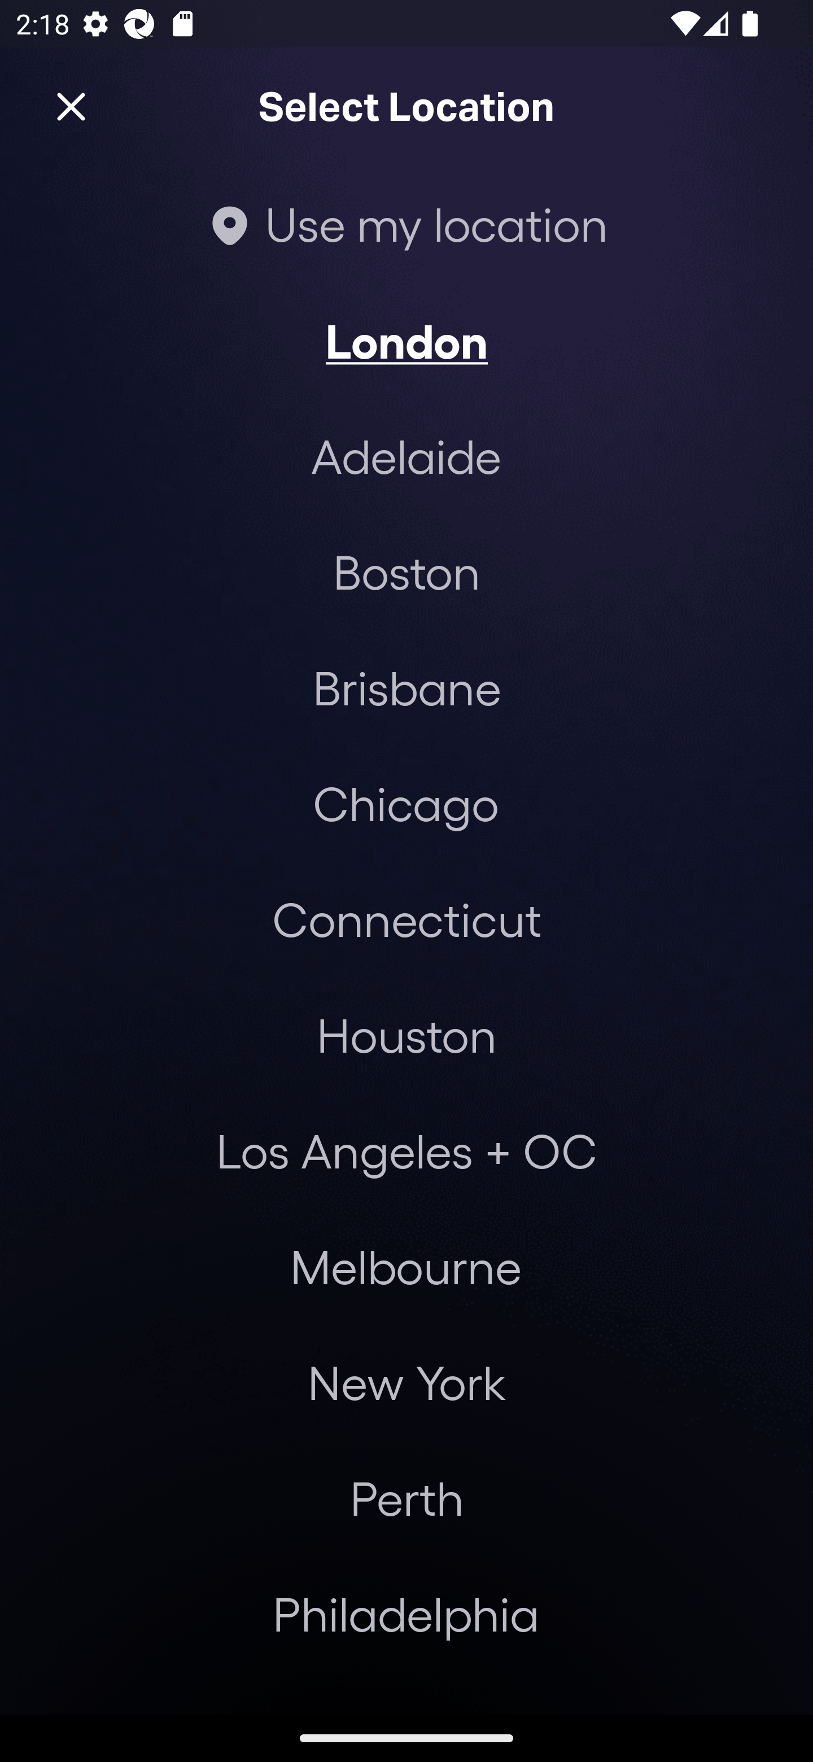 Image resolution: width=813 pixels, height=1762 pixels. Describe the element at coordinates (406, 803) in the screenshot. I see `Chicago` at that location.